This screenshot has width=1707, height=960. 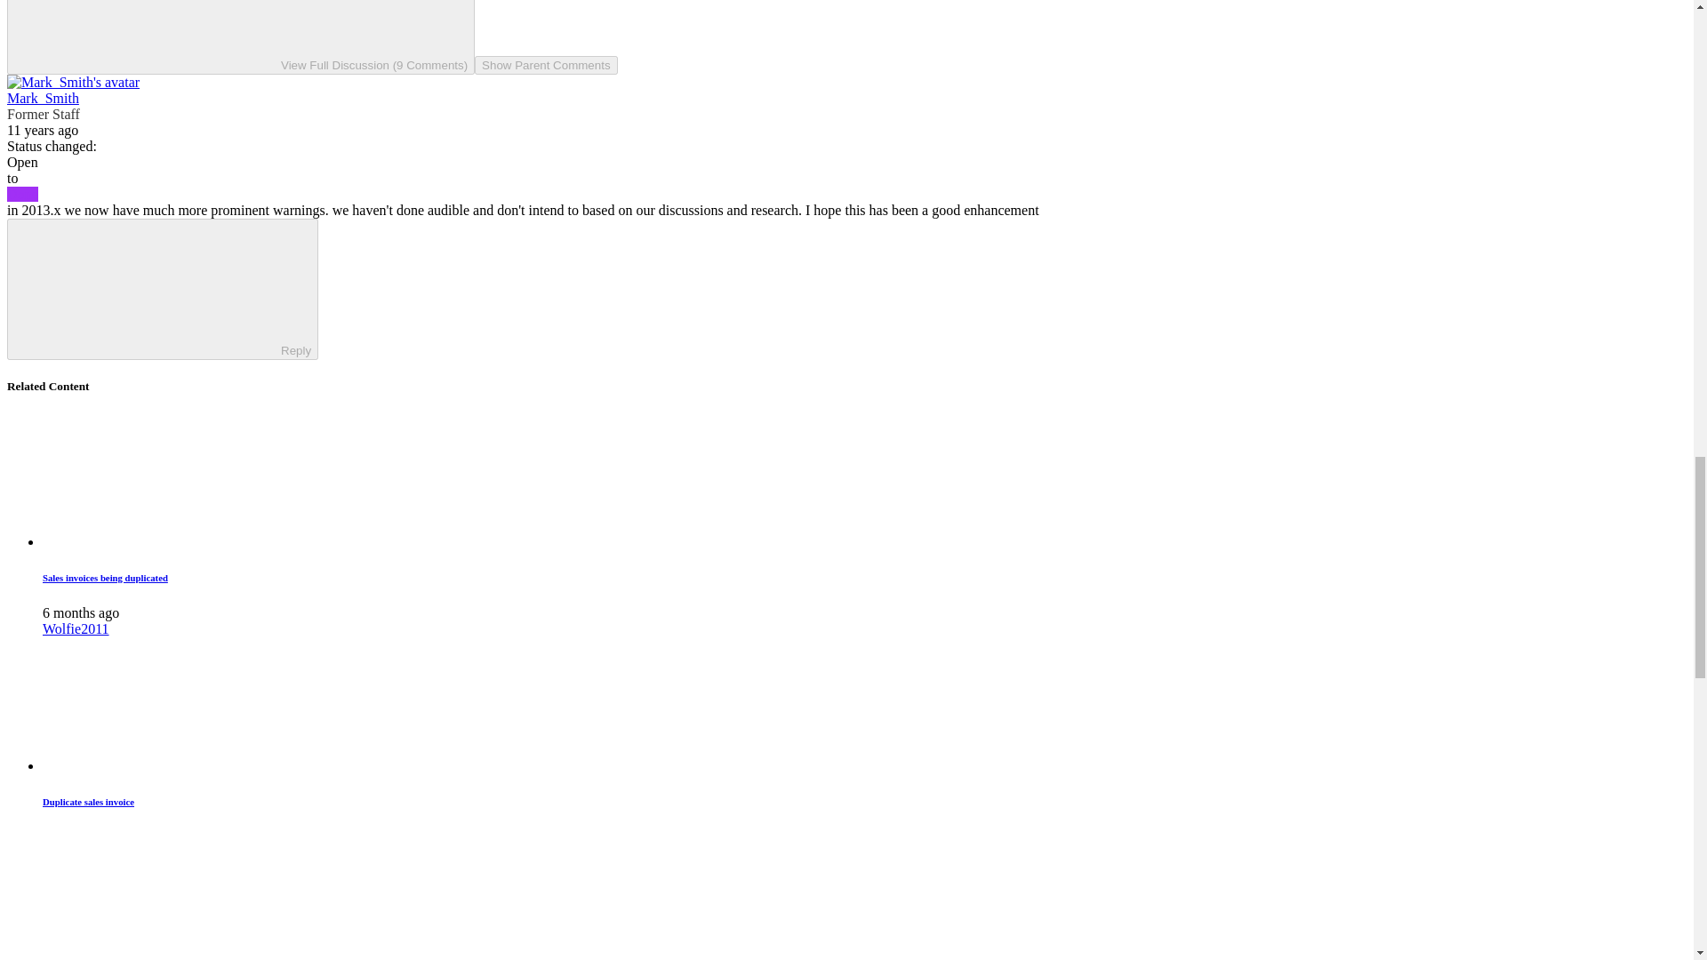 What do you see at coordinates (76, 628) in the screenshot?
I see `Wolfie2011` at bounding box center [76, 628].